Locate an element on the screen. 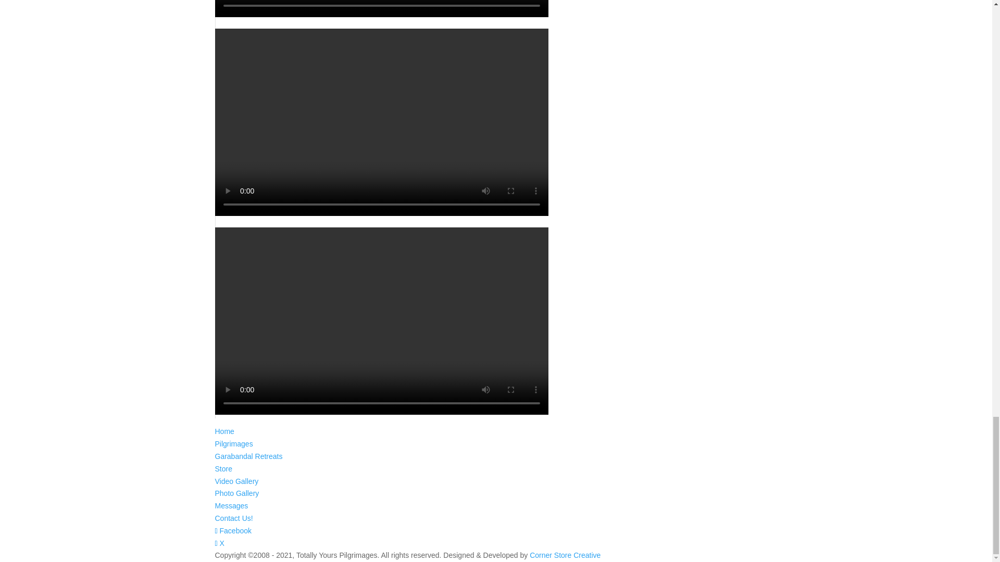 The image size is (1000, 562). Store is located at coordinates (223, 469).